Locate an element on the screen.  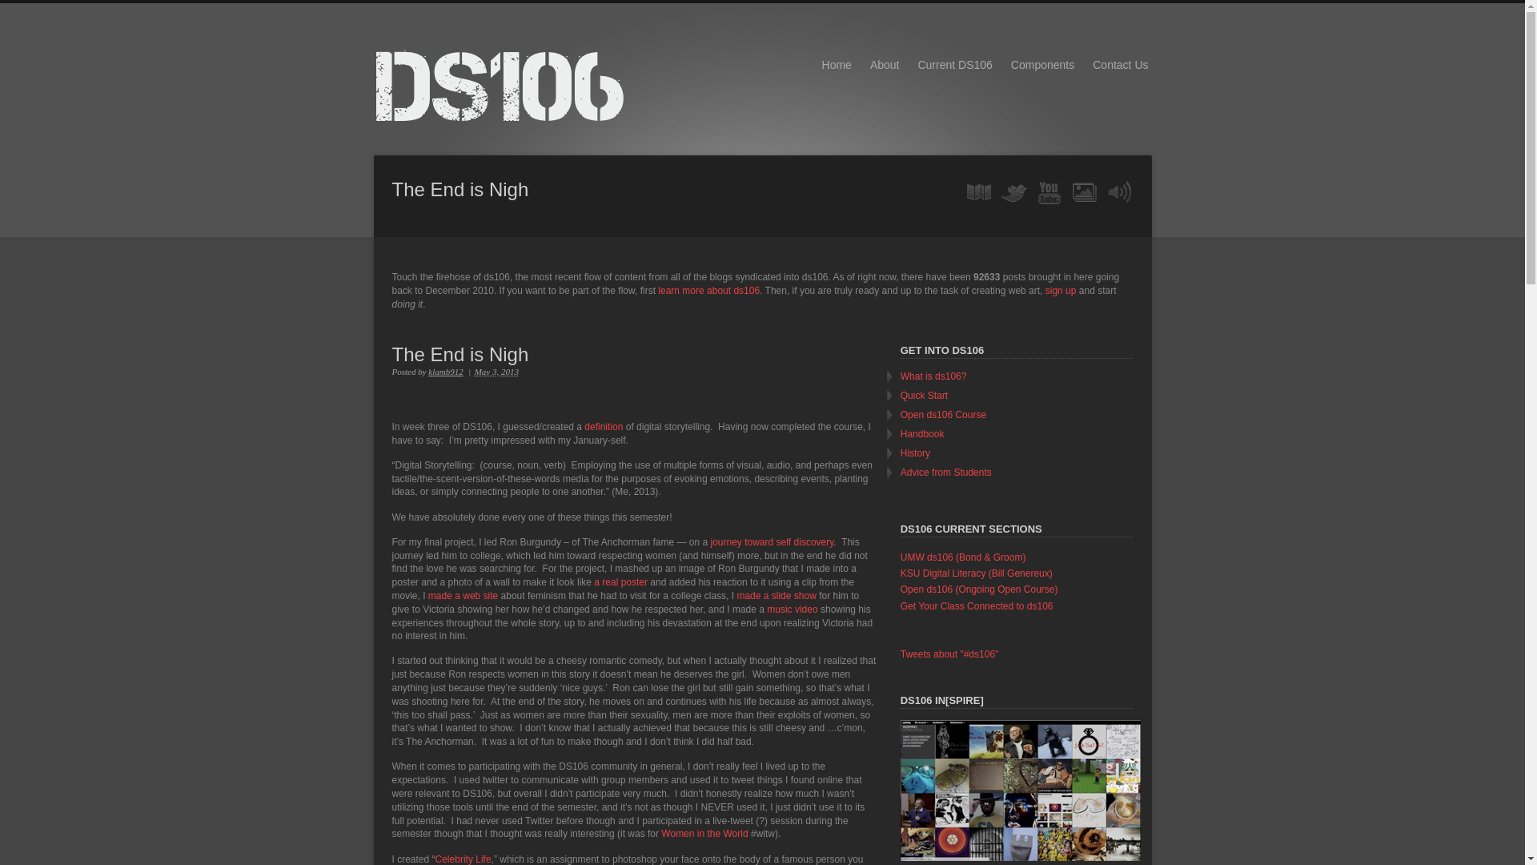
learn more about ds106 is located at coordinates (708, 291).